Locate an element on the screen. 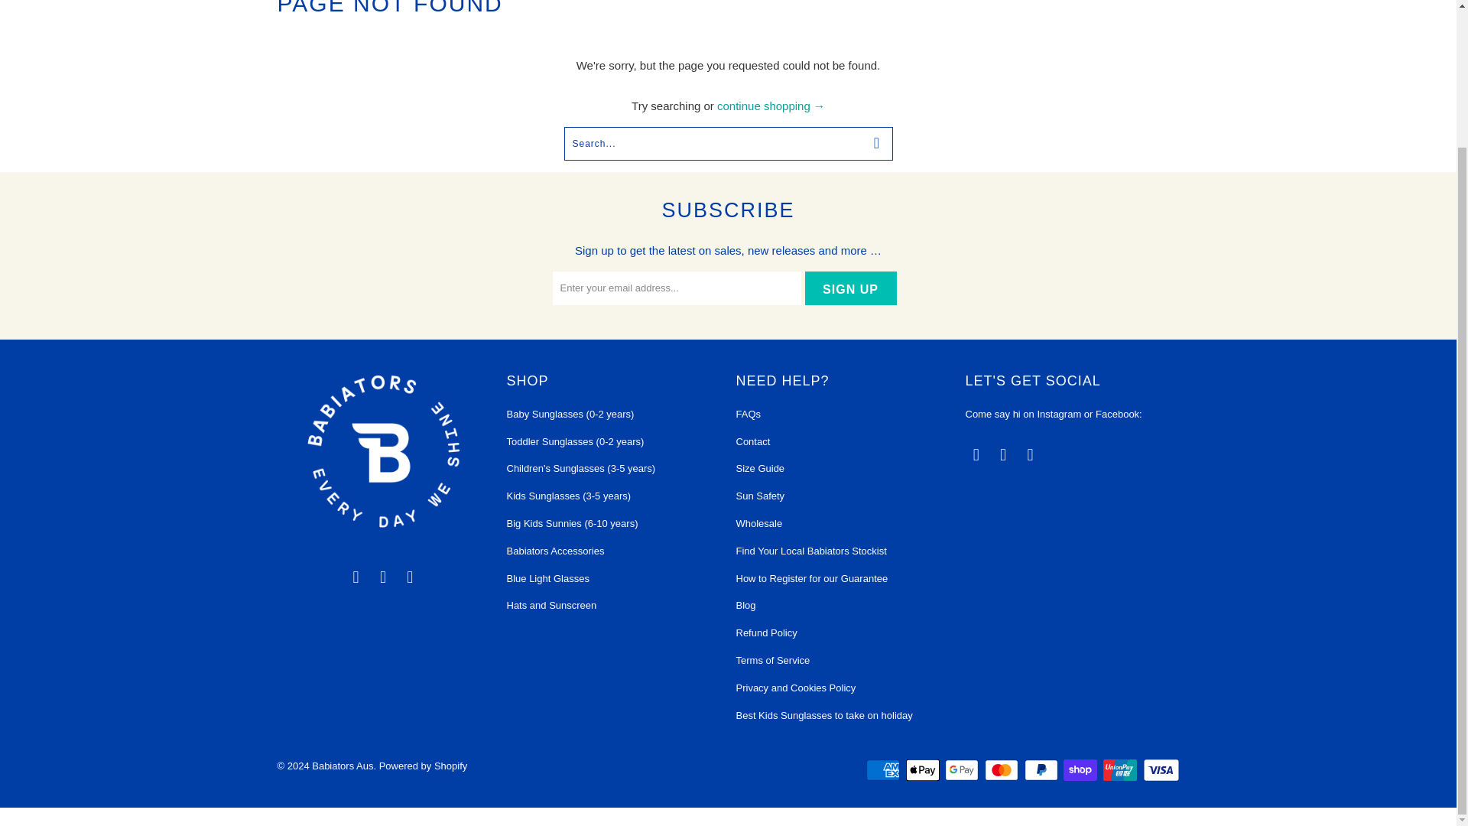  Babiators Aus on Facebook is located at coordinates (384, 577).